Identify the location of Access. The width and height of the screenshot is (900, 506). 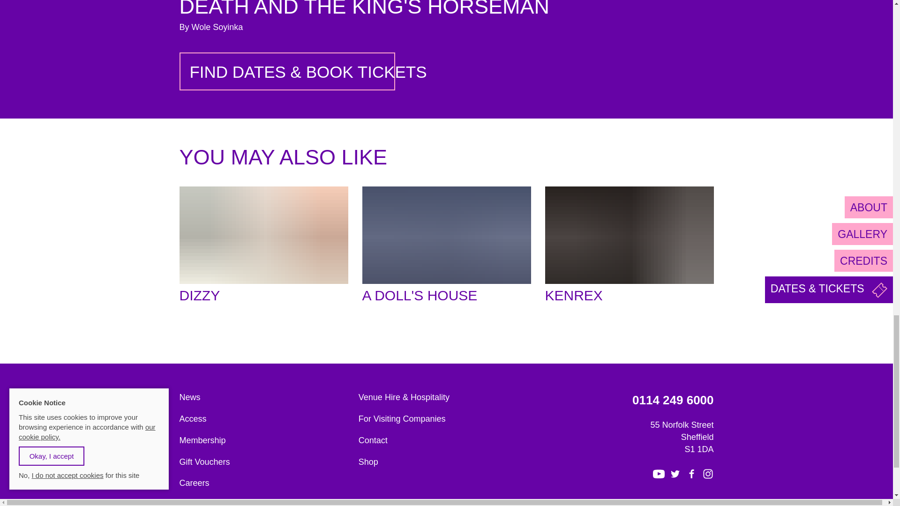
(264, 419).